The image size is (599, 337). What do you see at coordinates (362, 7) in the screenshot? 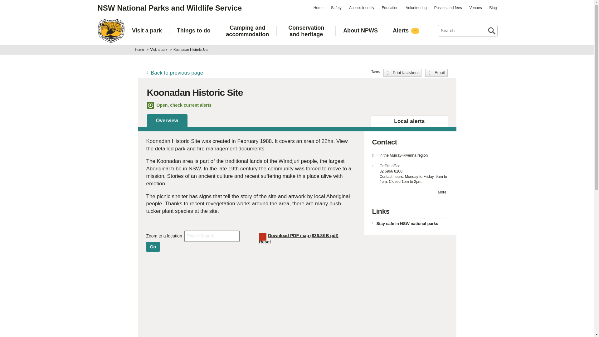
I see `Access friendly` at bounding box center [362, 7].